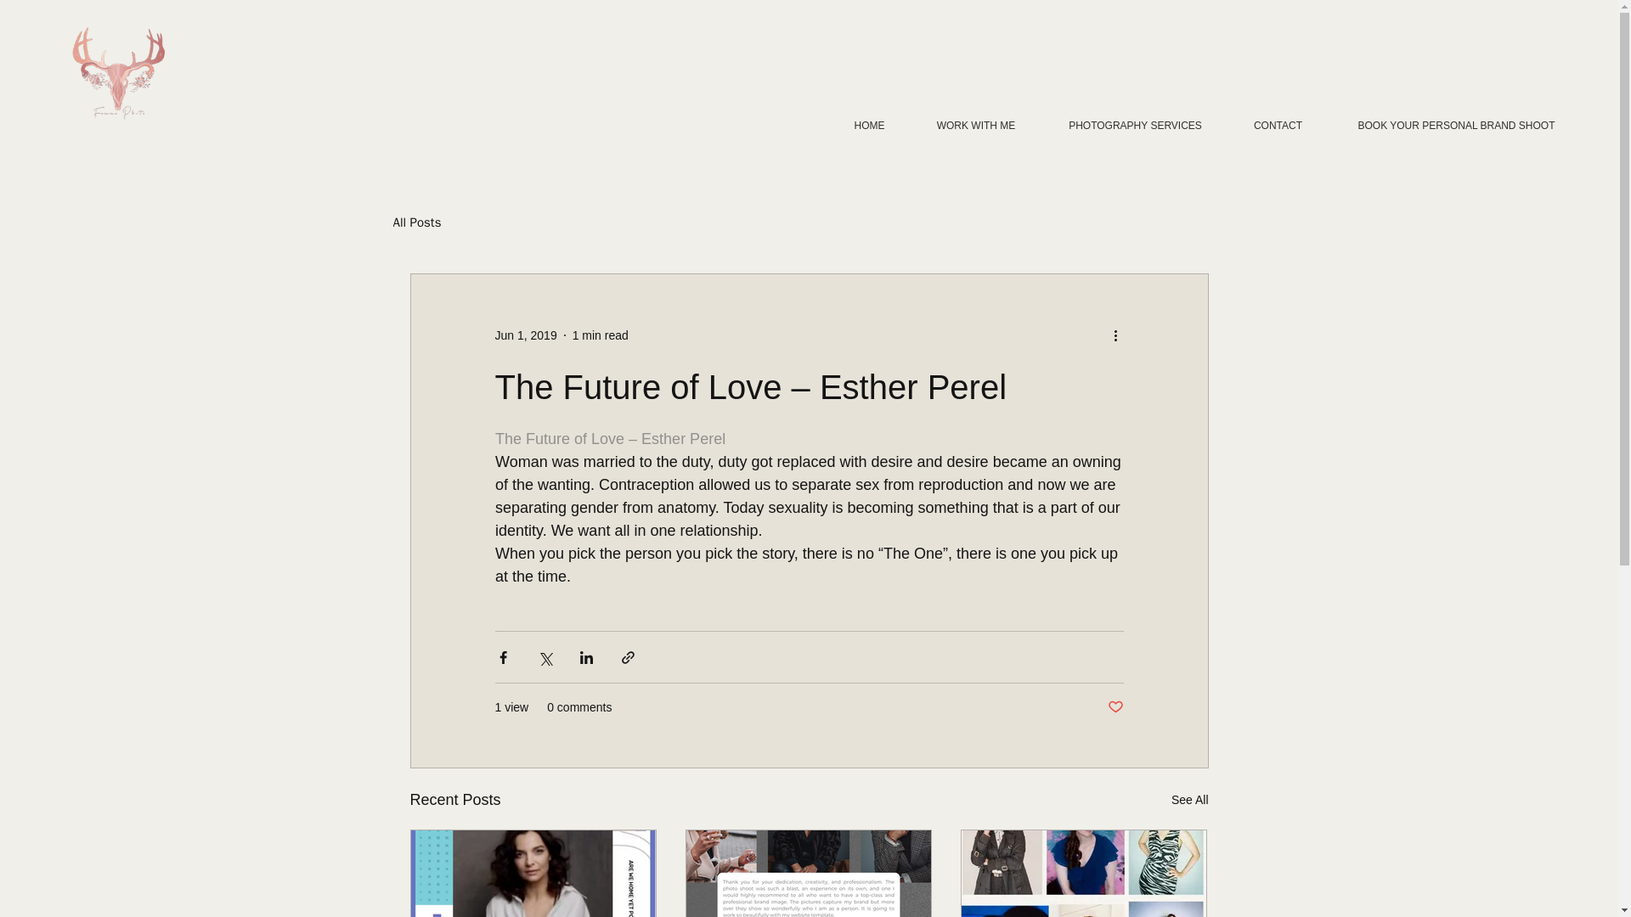  I want to click on BOOK YOUR PERSONAL BRAND SHOOT, so click(1456, 126).